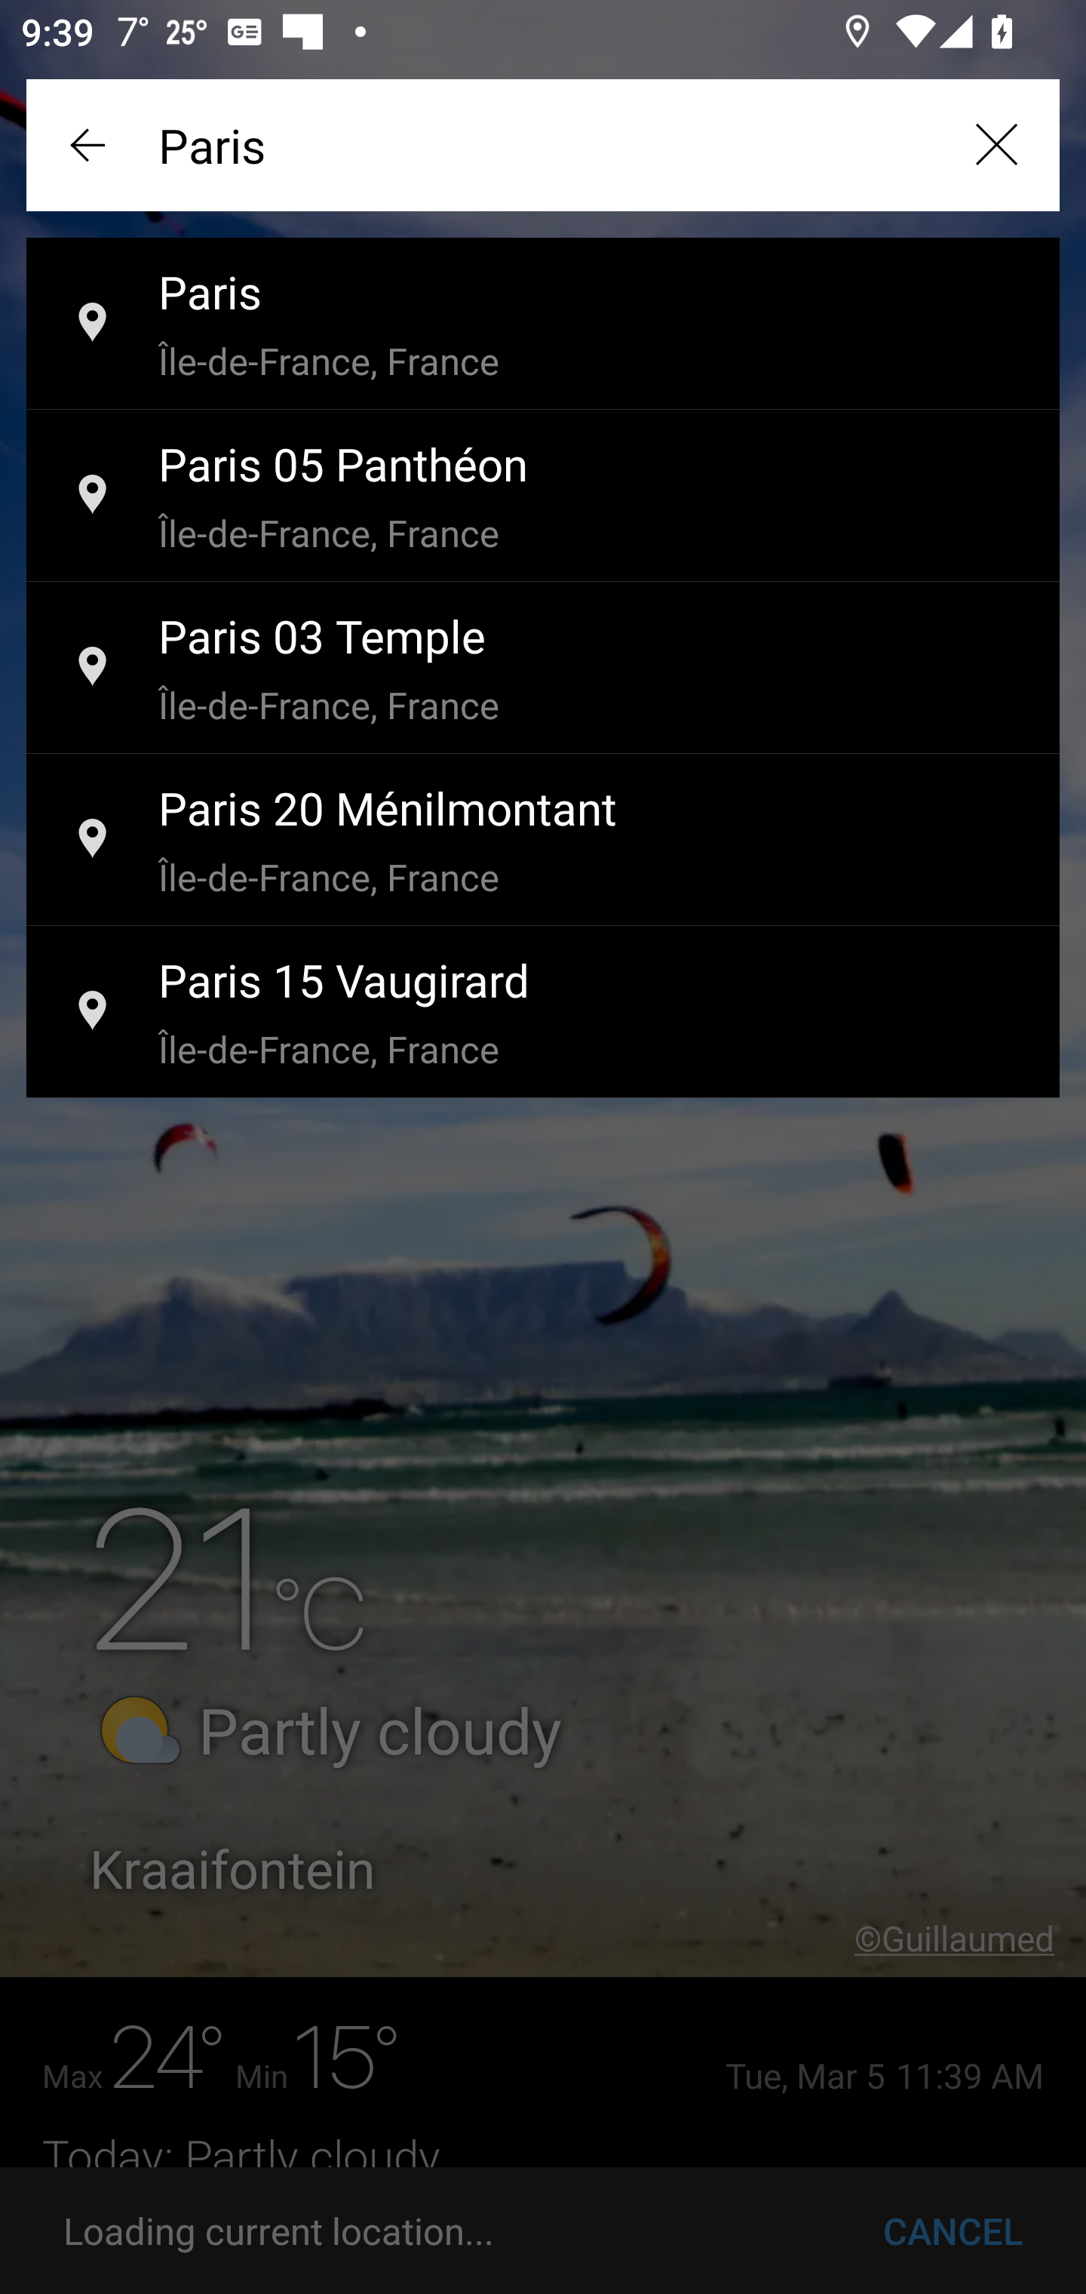 The image size is (1086, 2294). Describe the element at coordinates (543, 841) in the screenshot. I see ` Paris 20 Ménilmontant Île-de-France, France` at that location.